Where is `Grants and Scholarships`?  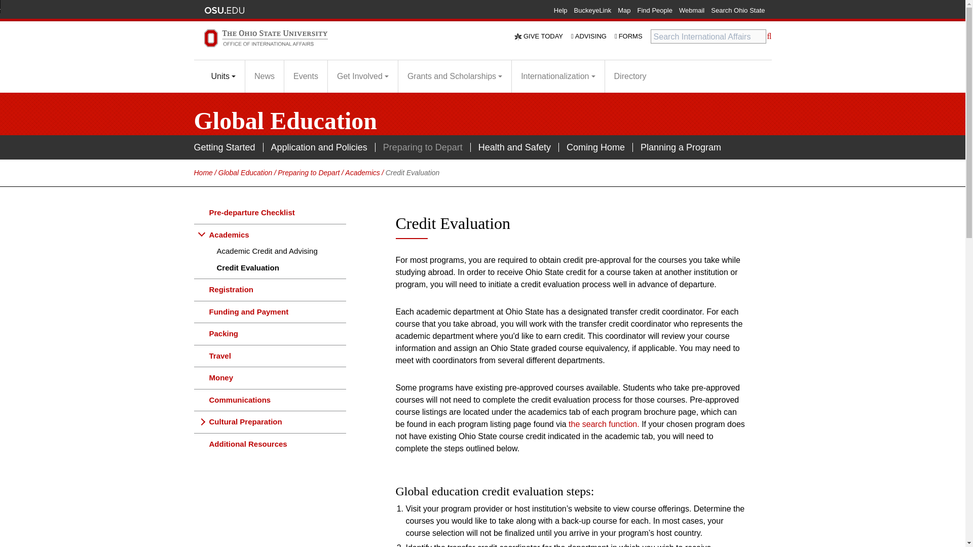
Grants and Scholarships is located at coordinates (455, 76).